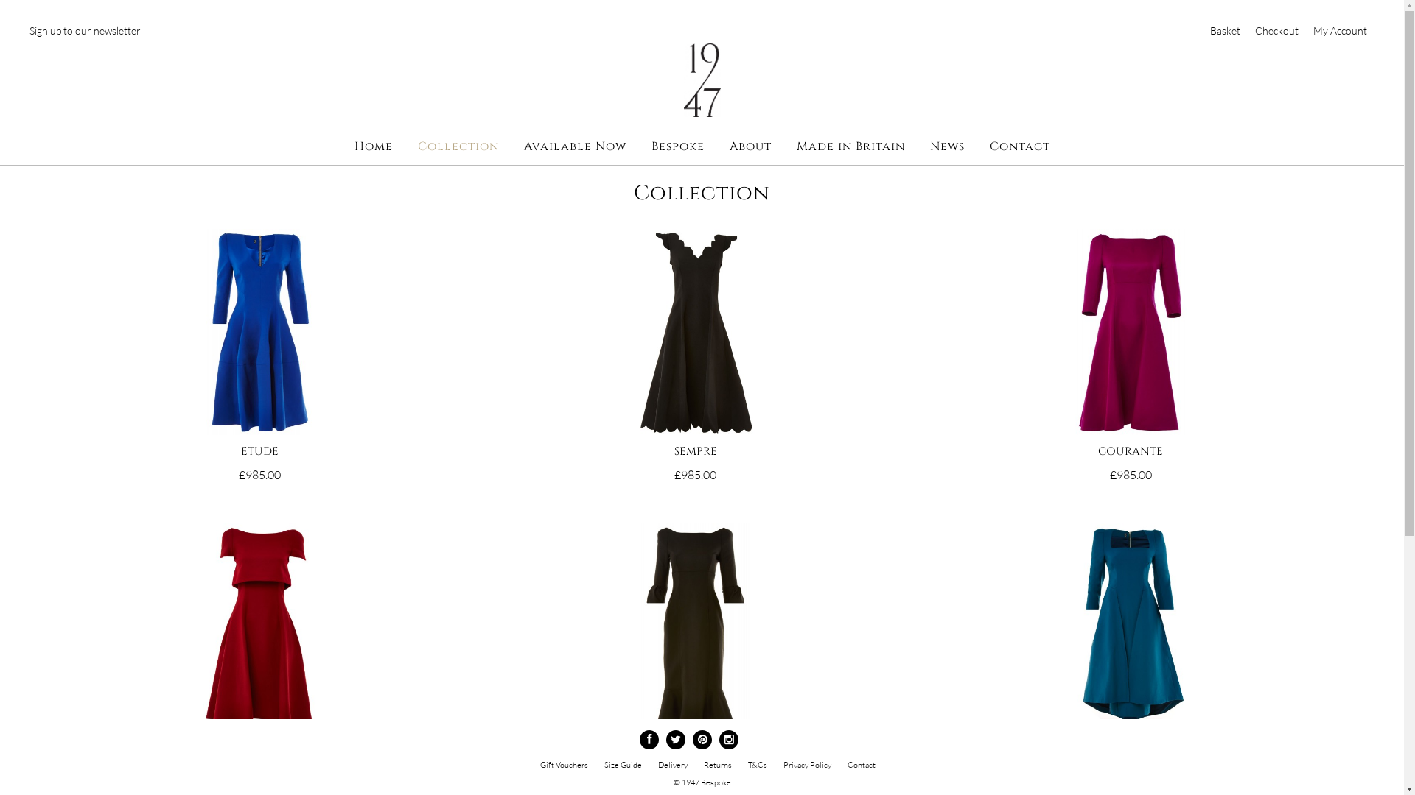 This screenshot has height=795, width=1415. I want to click on Returns, so click(717, 765).